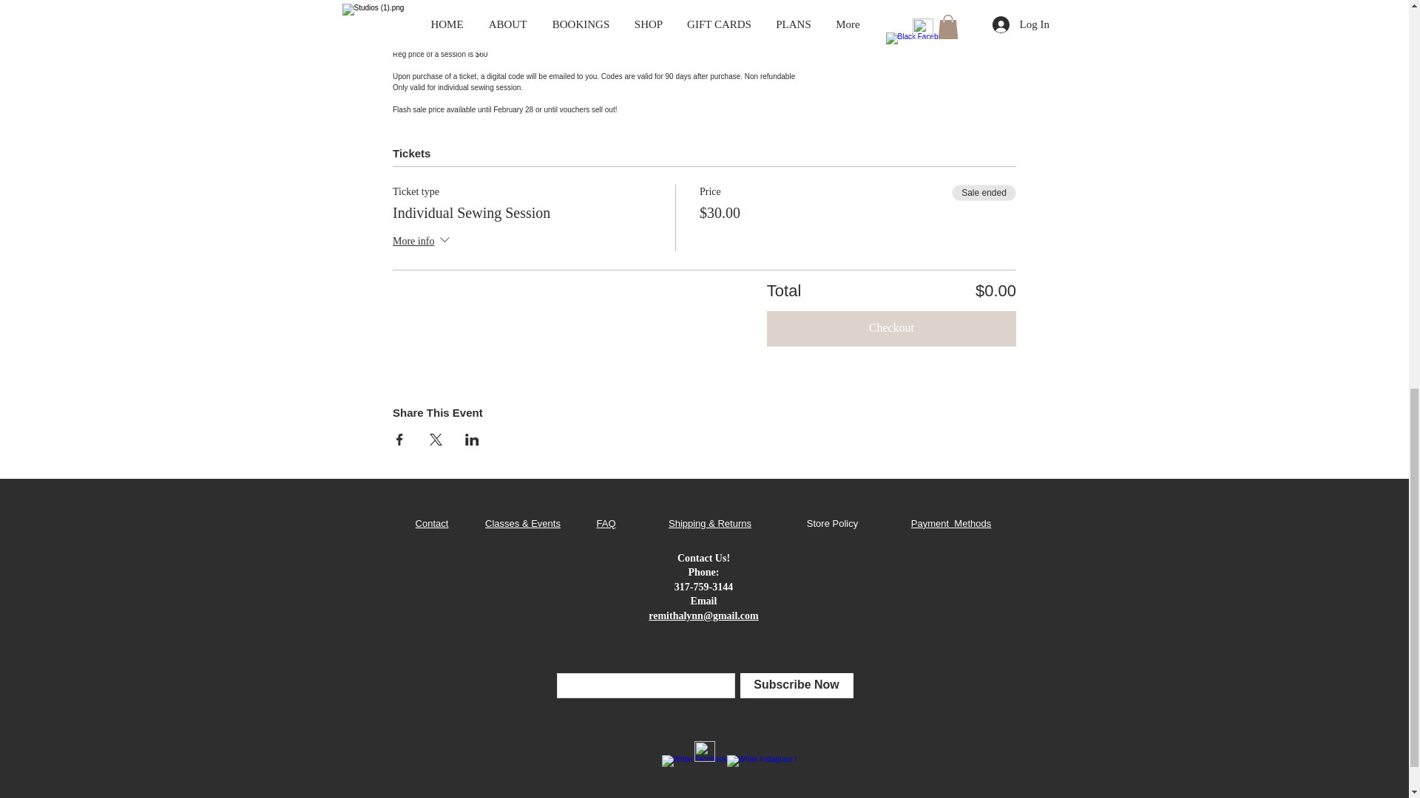  What do you see at coordinates (605, 523) in the screenshot?
I see `FAQ` at bounding box center [605, 523].